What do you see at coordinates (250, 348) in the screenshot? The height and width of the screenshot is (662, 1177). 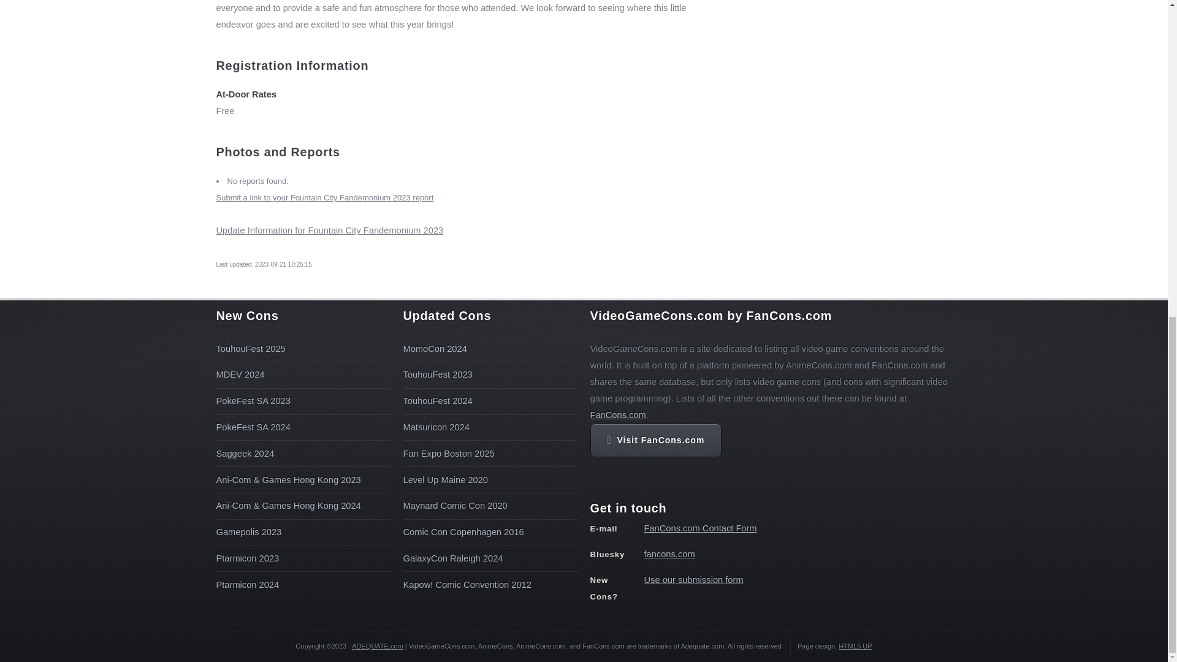 I see `TouhouFest 2025` at bounding box center [250, 348].